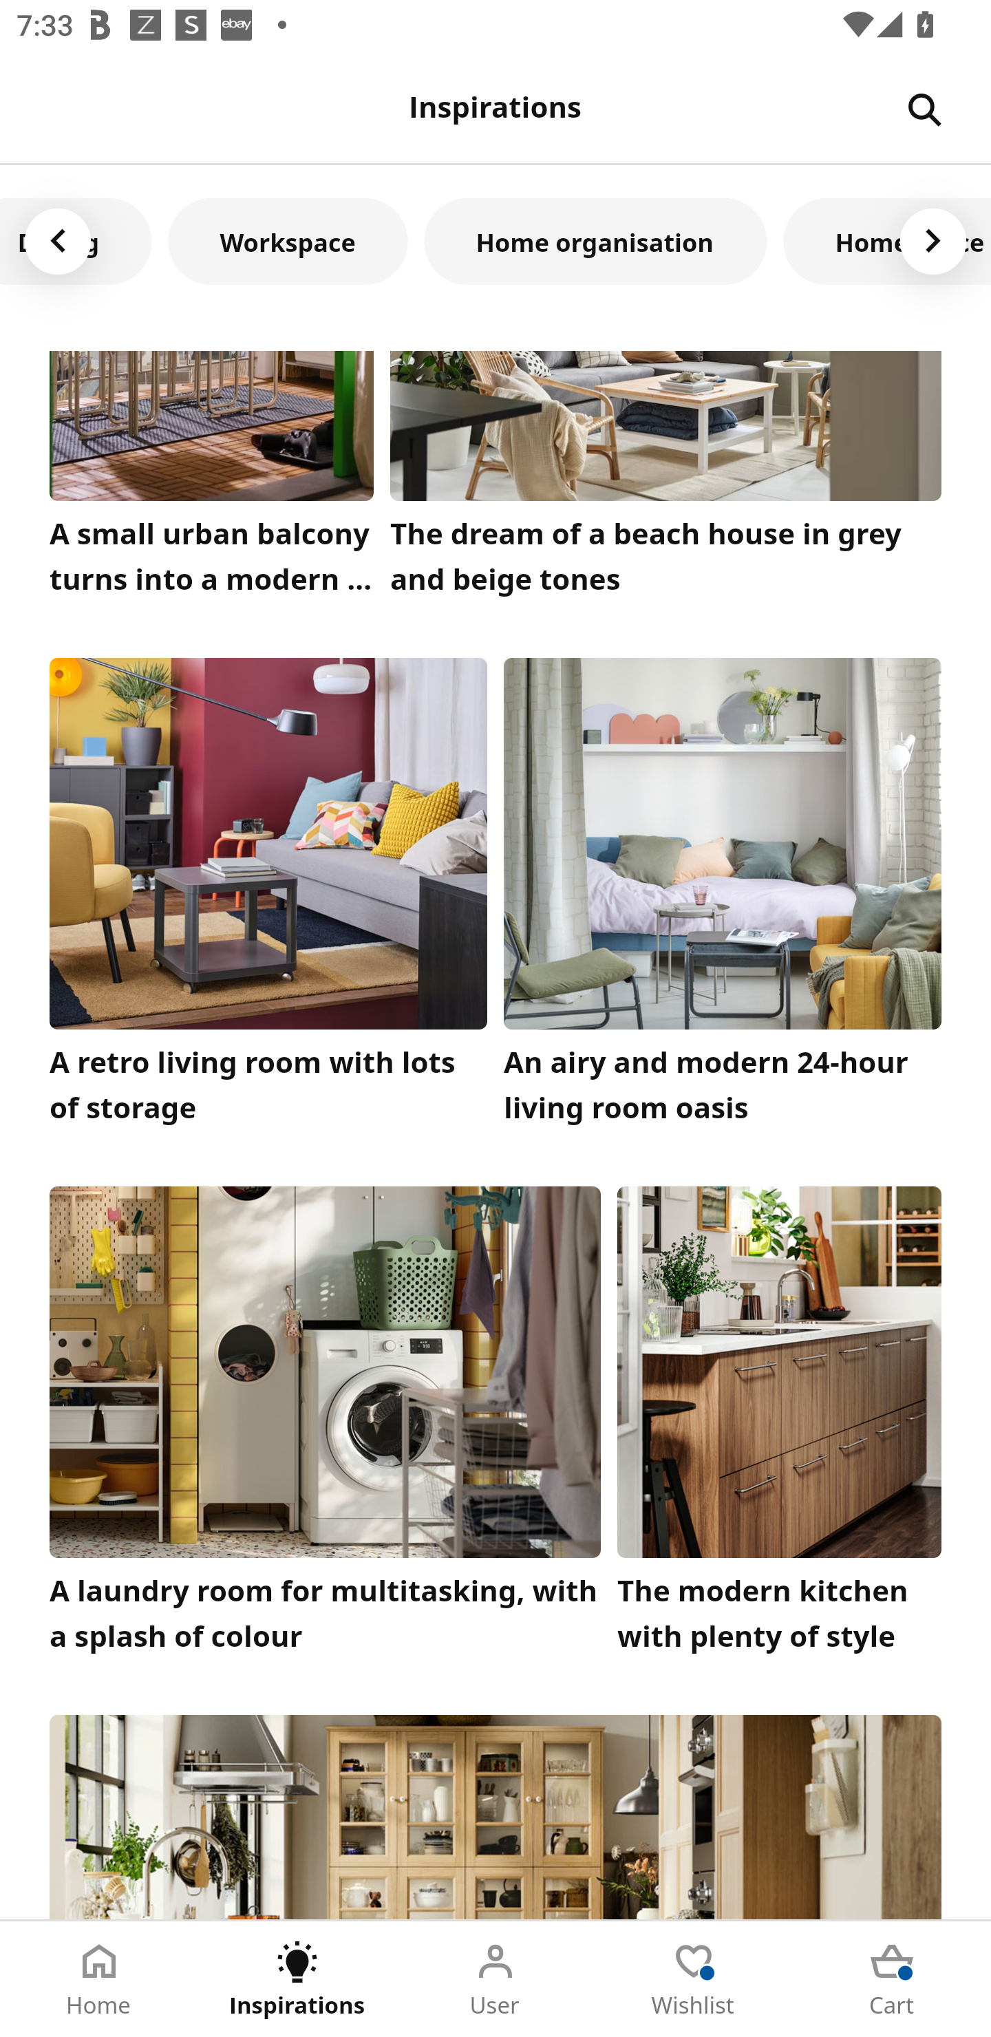 The width and height of the screenshot is (991, 2037). Describe the element at coordinates (297, 1979) in the screenshot. I see `Inspirations
Tab 2 of 5` at that location.